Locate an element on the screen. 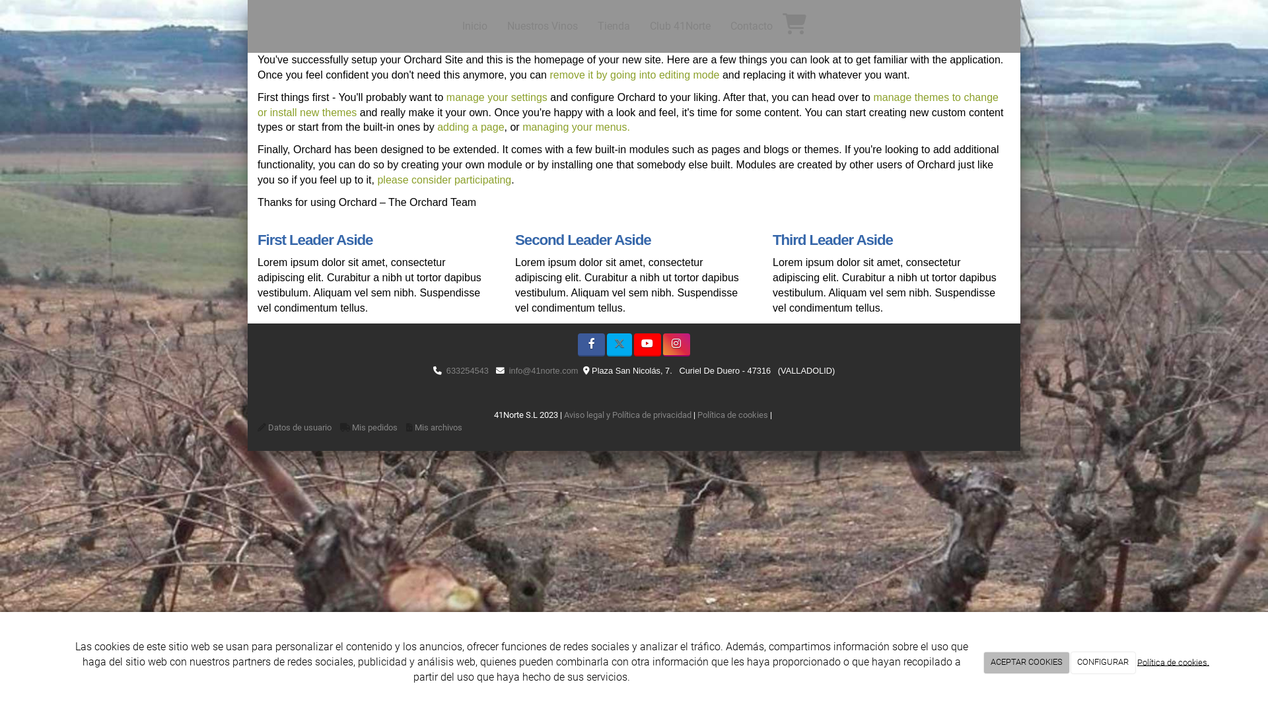 This screenshot has width=1268, height=713. Nuestros Vinos is located at coordinates (542, 26).